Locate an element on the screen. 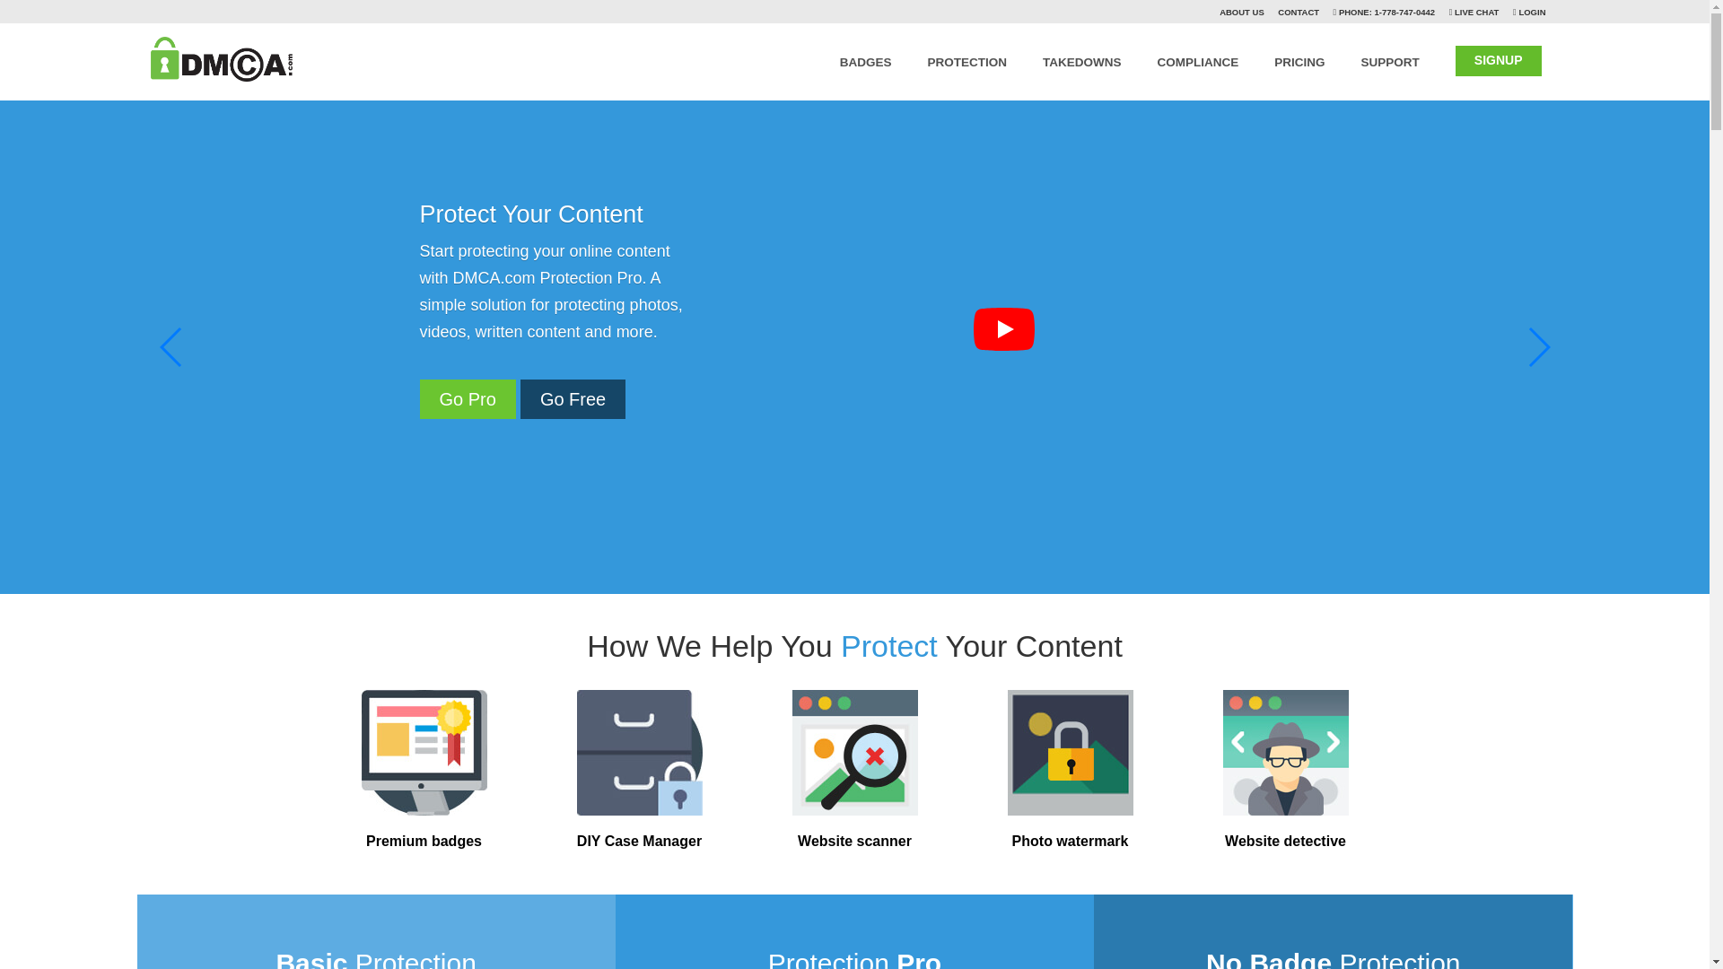 This screenshot has height=969, width=1723. PHONE: 1-778-747-0442 is located at coordinates (1386, 12).